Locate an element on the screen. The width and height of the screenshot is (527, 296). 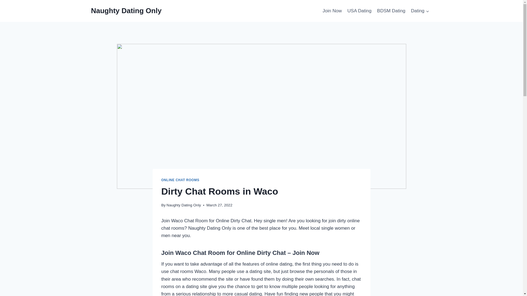
Naughty Dating Only is located at coordinates (183, 205).